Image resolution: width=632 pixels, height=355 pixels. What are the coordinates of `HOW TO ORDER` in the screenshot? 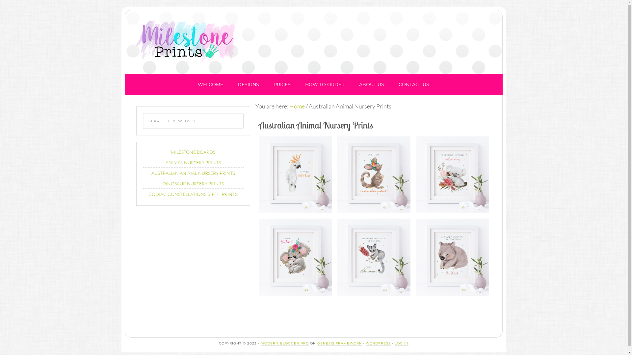 It's located at (325, 85).